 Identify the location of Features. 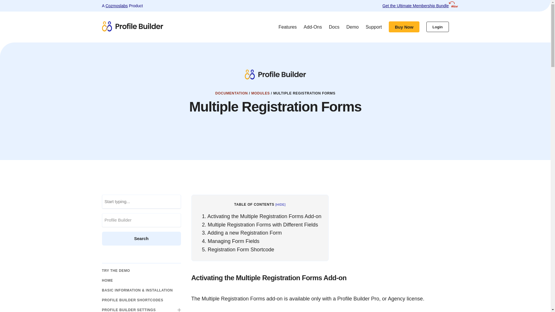
(287, 27).